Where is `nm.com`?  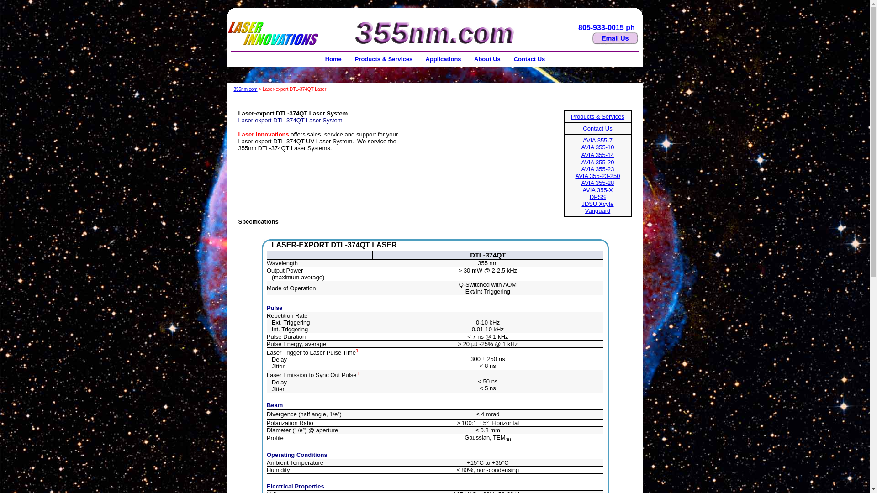
nm.com is located at coordinates (249, 89).